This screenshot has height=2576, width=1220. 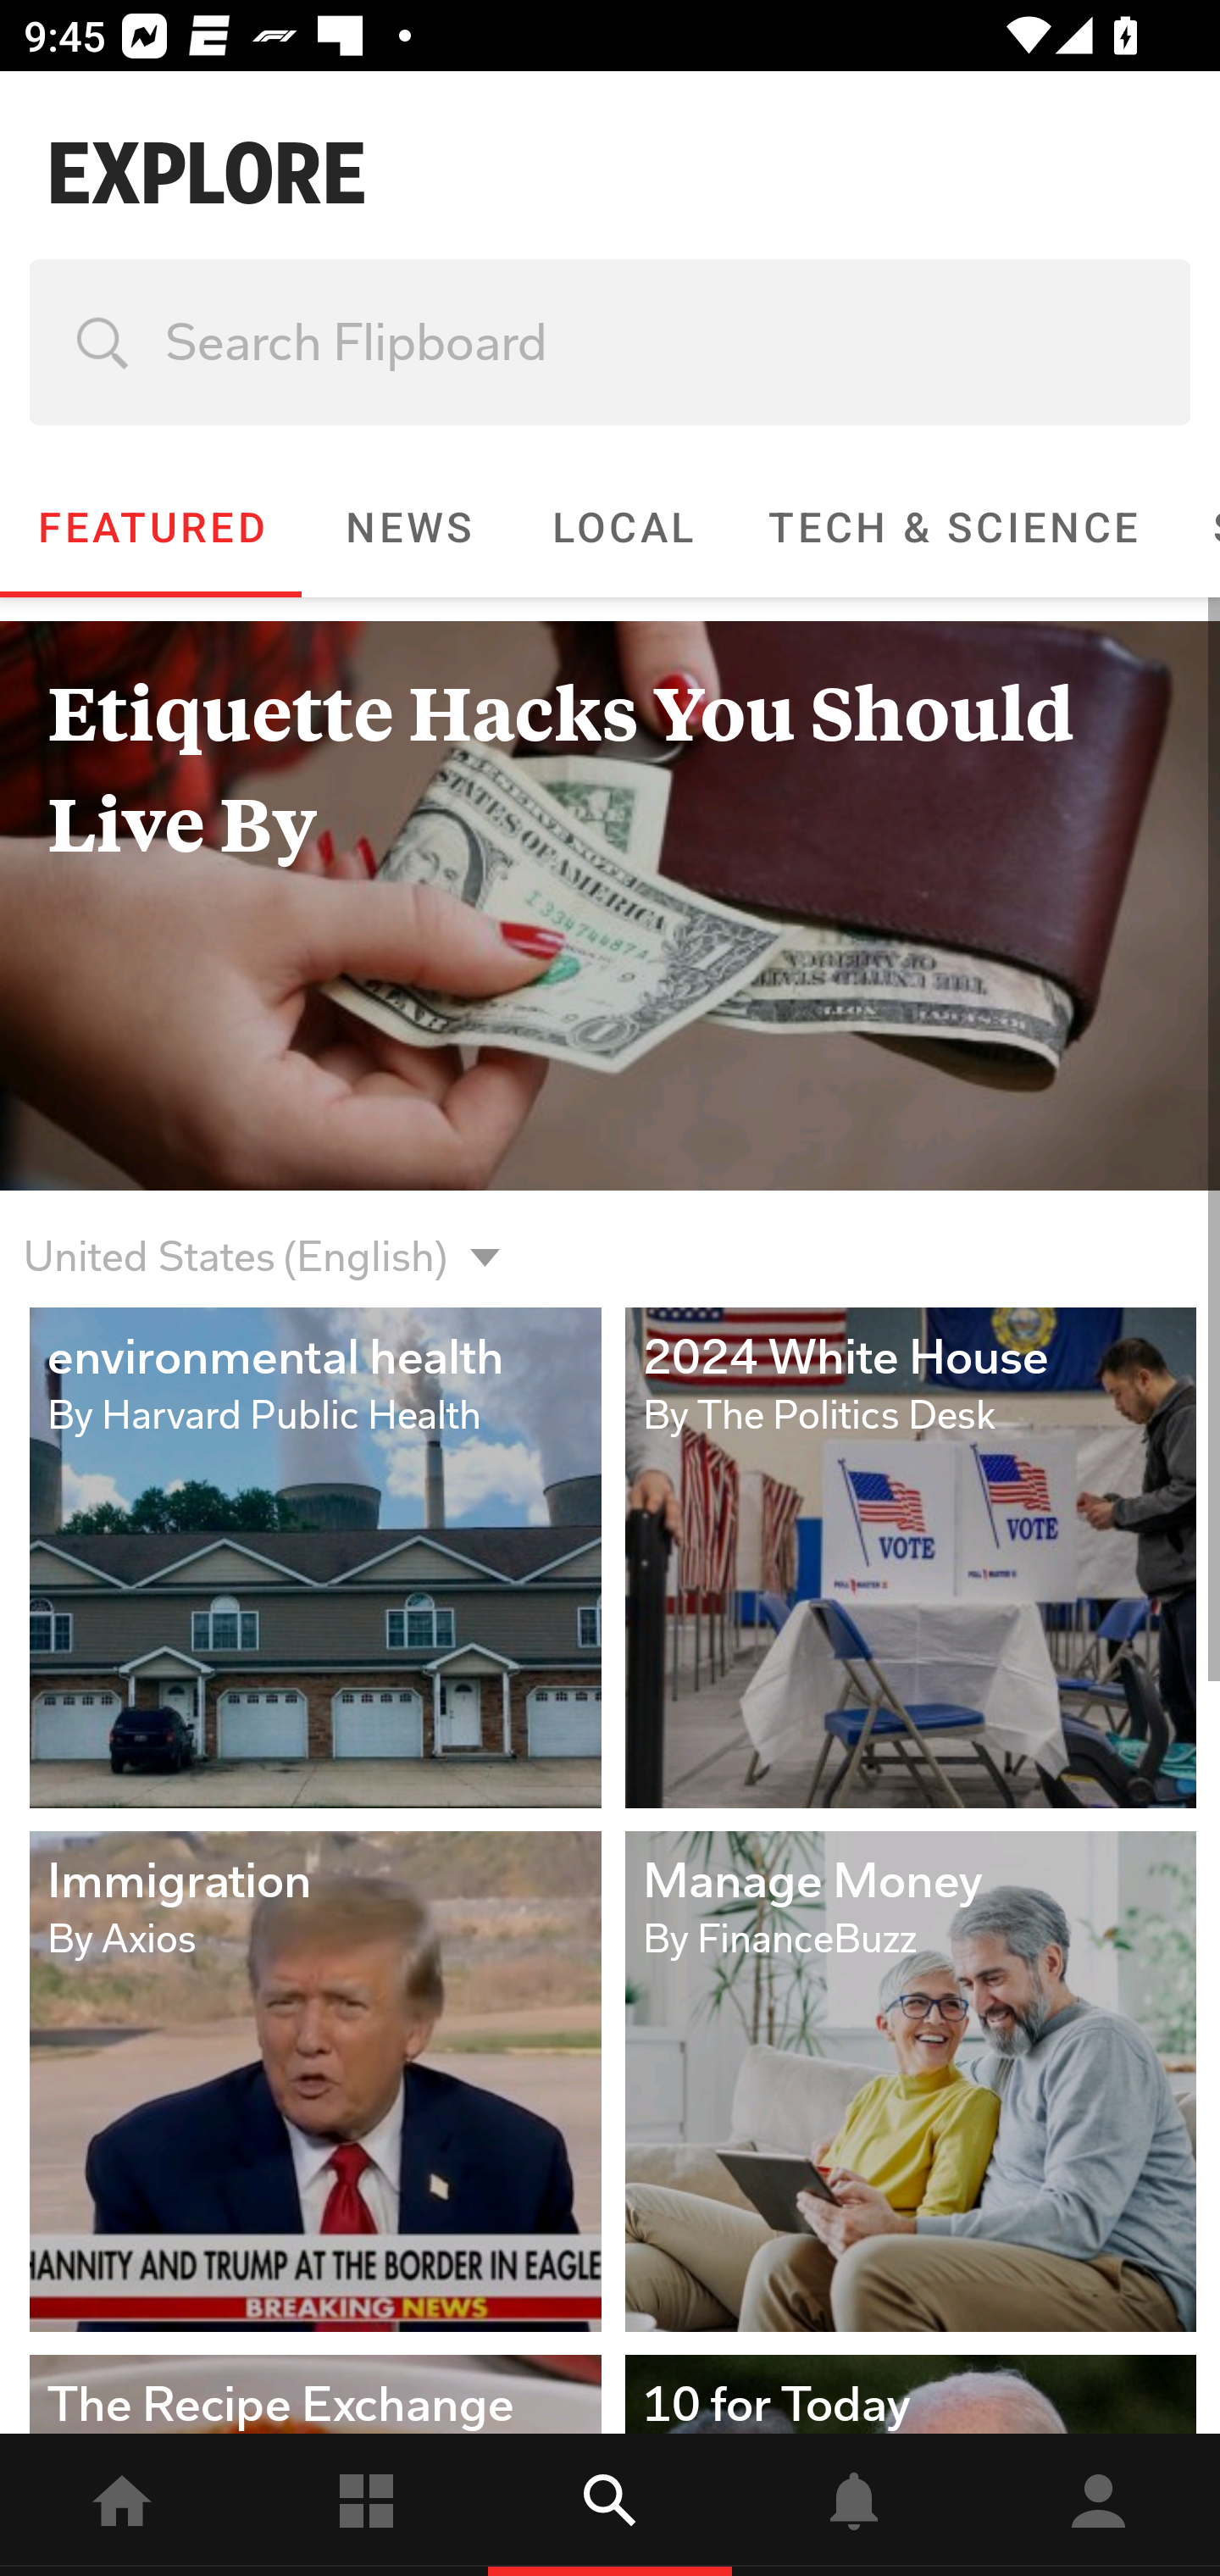 I want to click on United States (English), so click(x=235, y=1237).